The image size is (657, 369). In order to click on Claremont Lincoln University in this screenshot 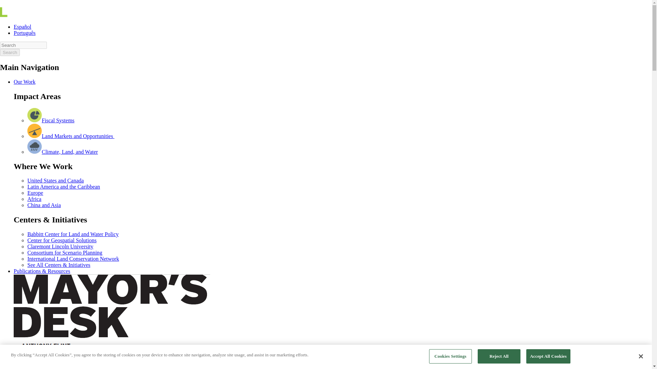, I will do `click(60, 246)`.